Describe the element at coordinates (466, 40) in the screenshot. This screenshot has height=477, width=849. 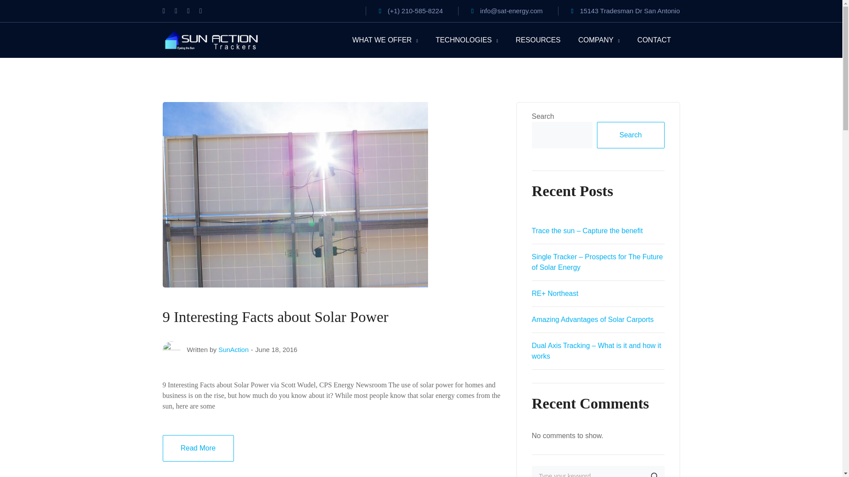
I see `TECHNOLOGIES` at that location.